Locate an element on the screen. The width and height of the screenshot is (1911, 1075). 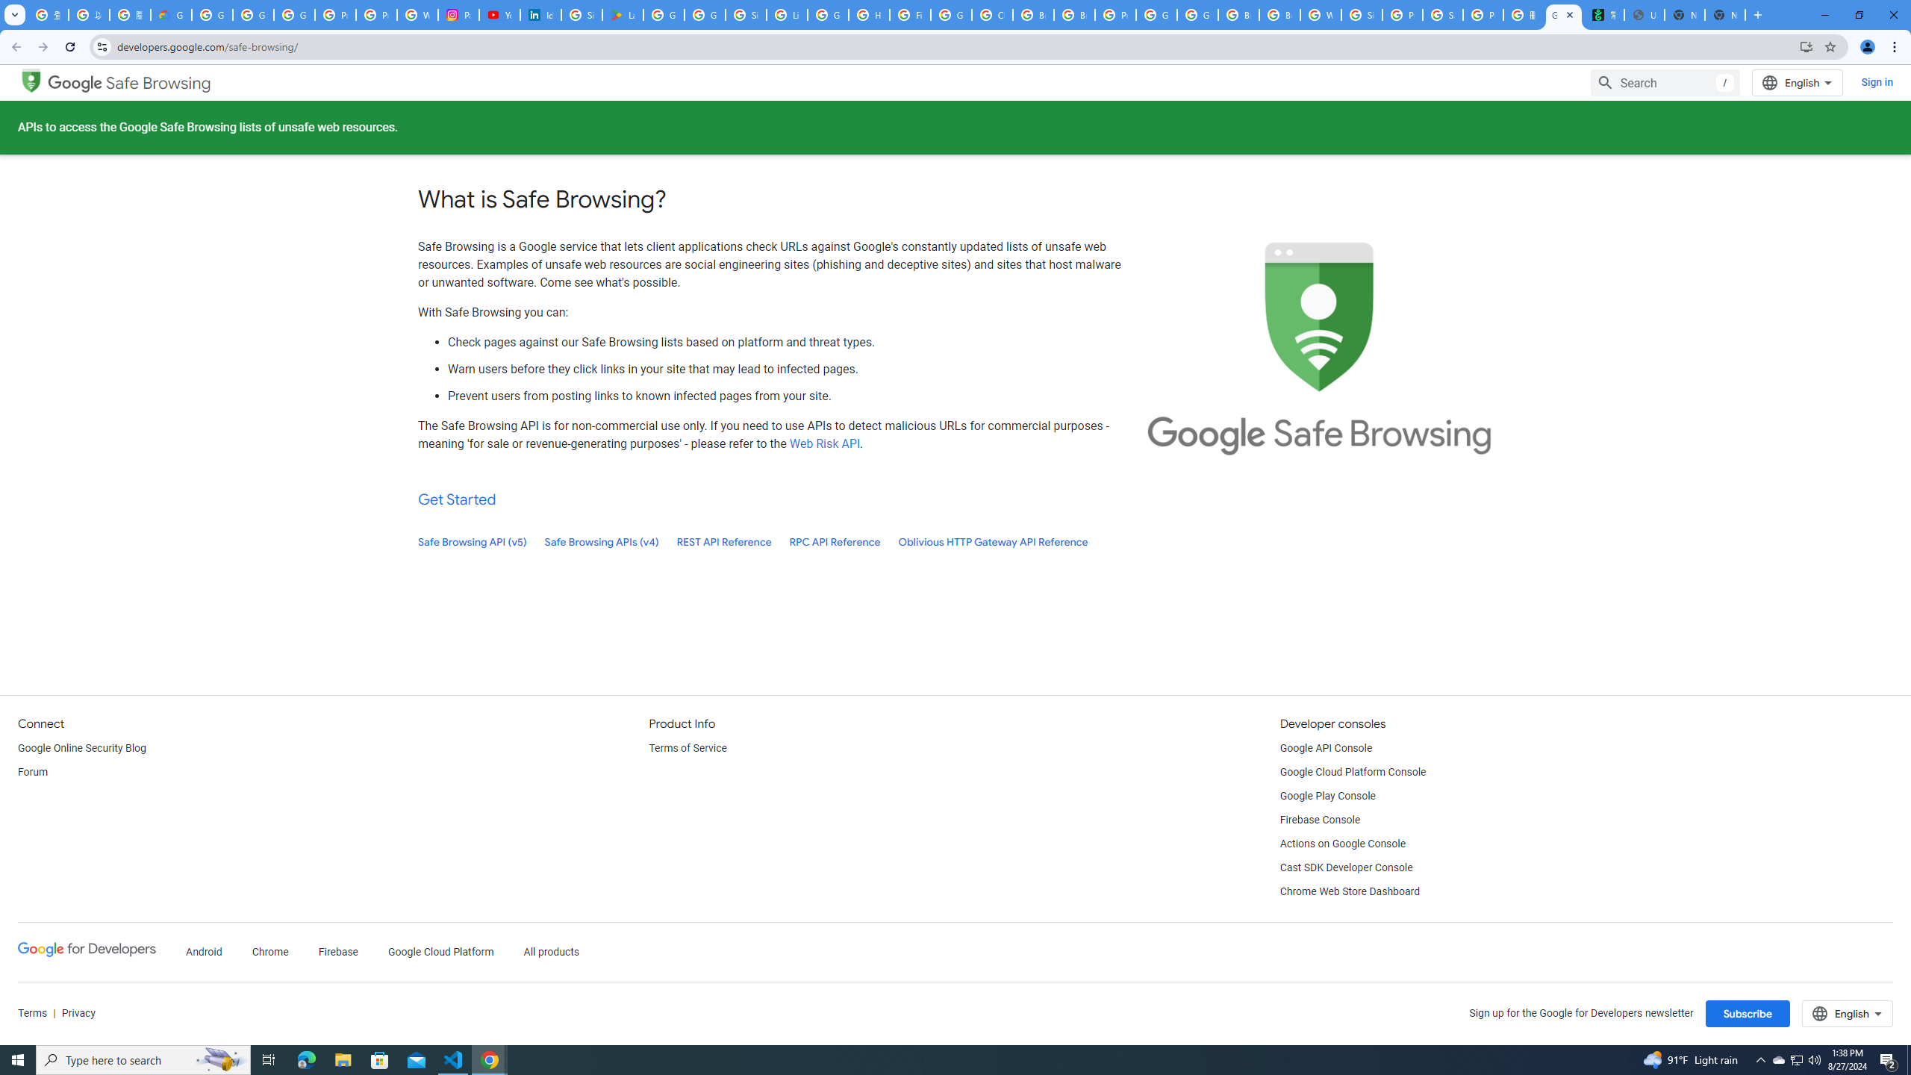
Google Cloud Platform Console is located at coordinates (1353, 773).